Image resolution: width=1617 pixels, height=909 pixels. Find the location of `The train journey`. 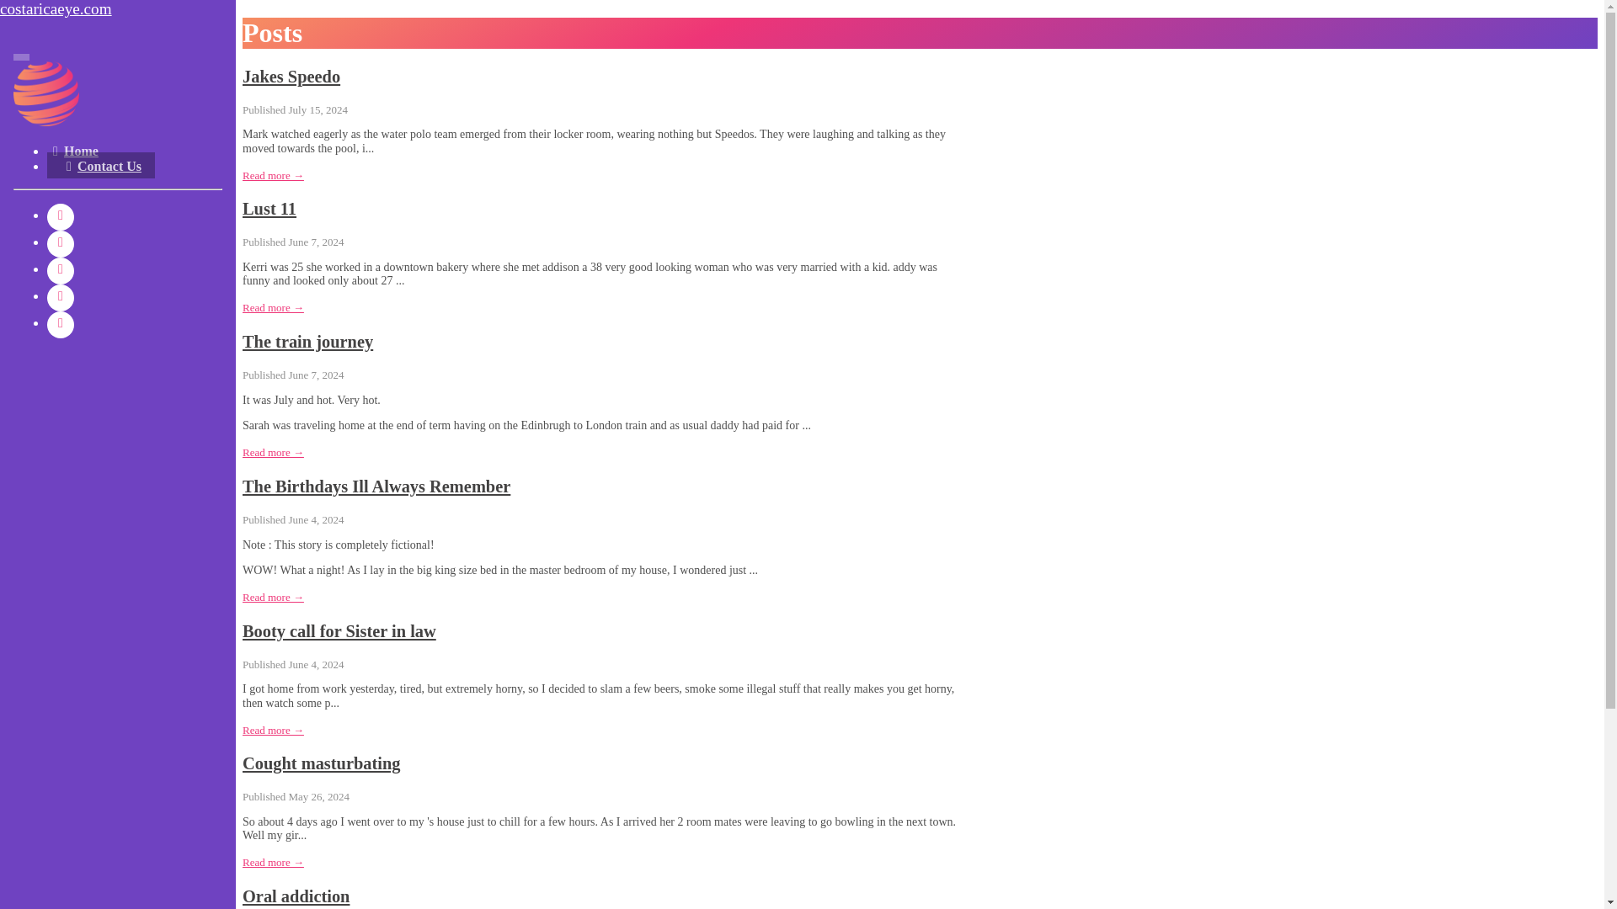

The train journey is located at coordinates (308, 342).